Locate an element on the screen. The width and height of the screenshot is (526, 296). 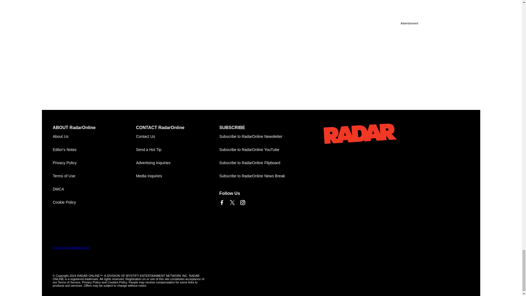
Terms of Use is located at coordinates (94, 176).